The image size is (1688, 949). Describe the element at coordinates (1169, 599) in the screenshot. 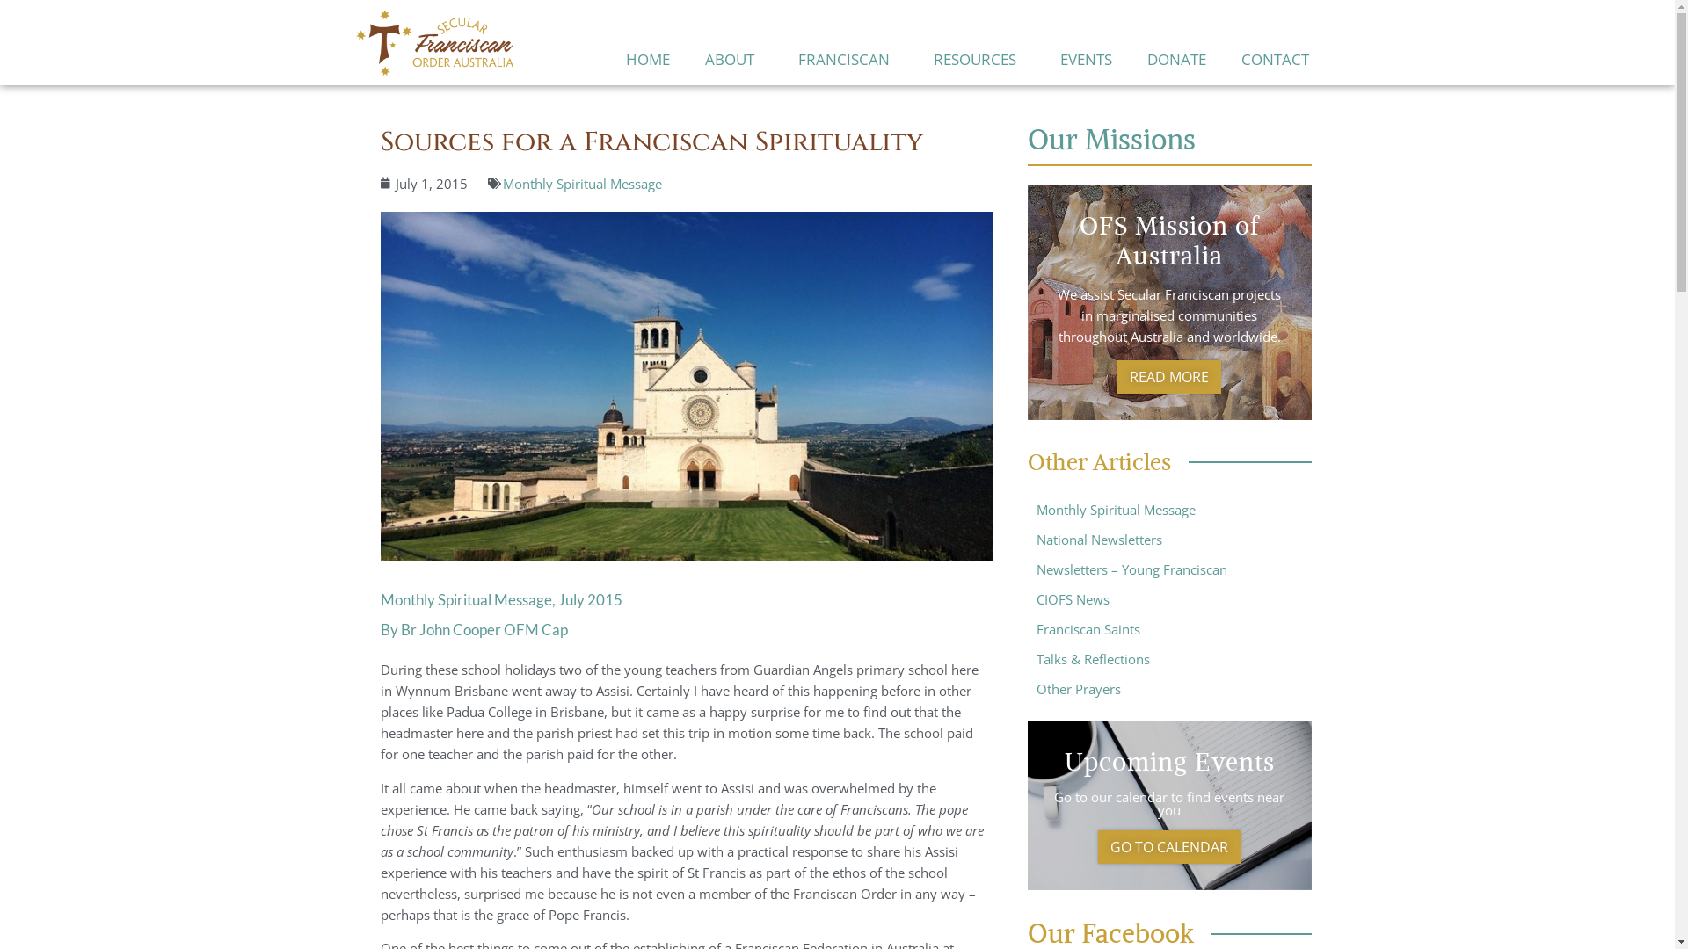

I see `CIOFS News` at that location.